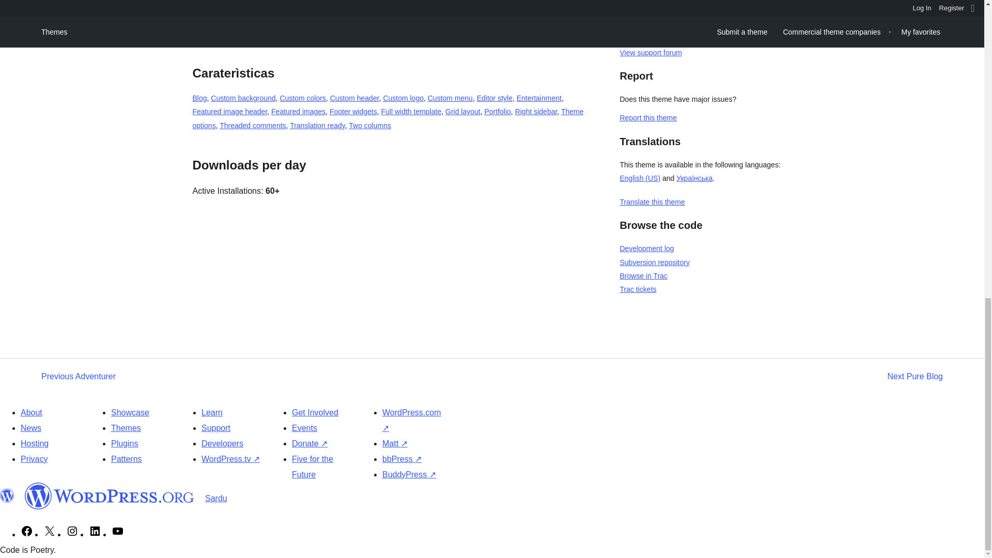 Image resolution: width=992 pixels, height=558 pixels. What do you see at coordinates (302, 98) in the screenshot?
I see `Custom colors` at bounding box center [302, 98].